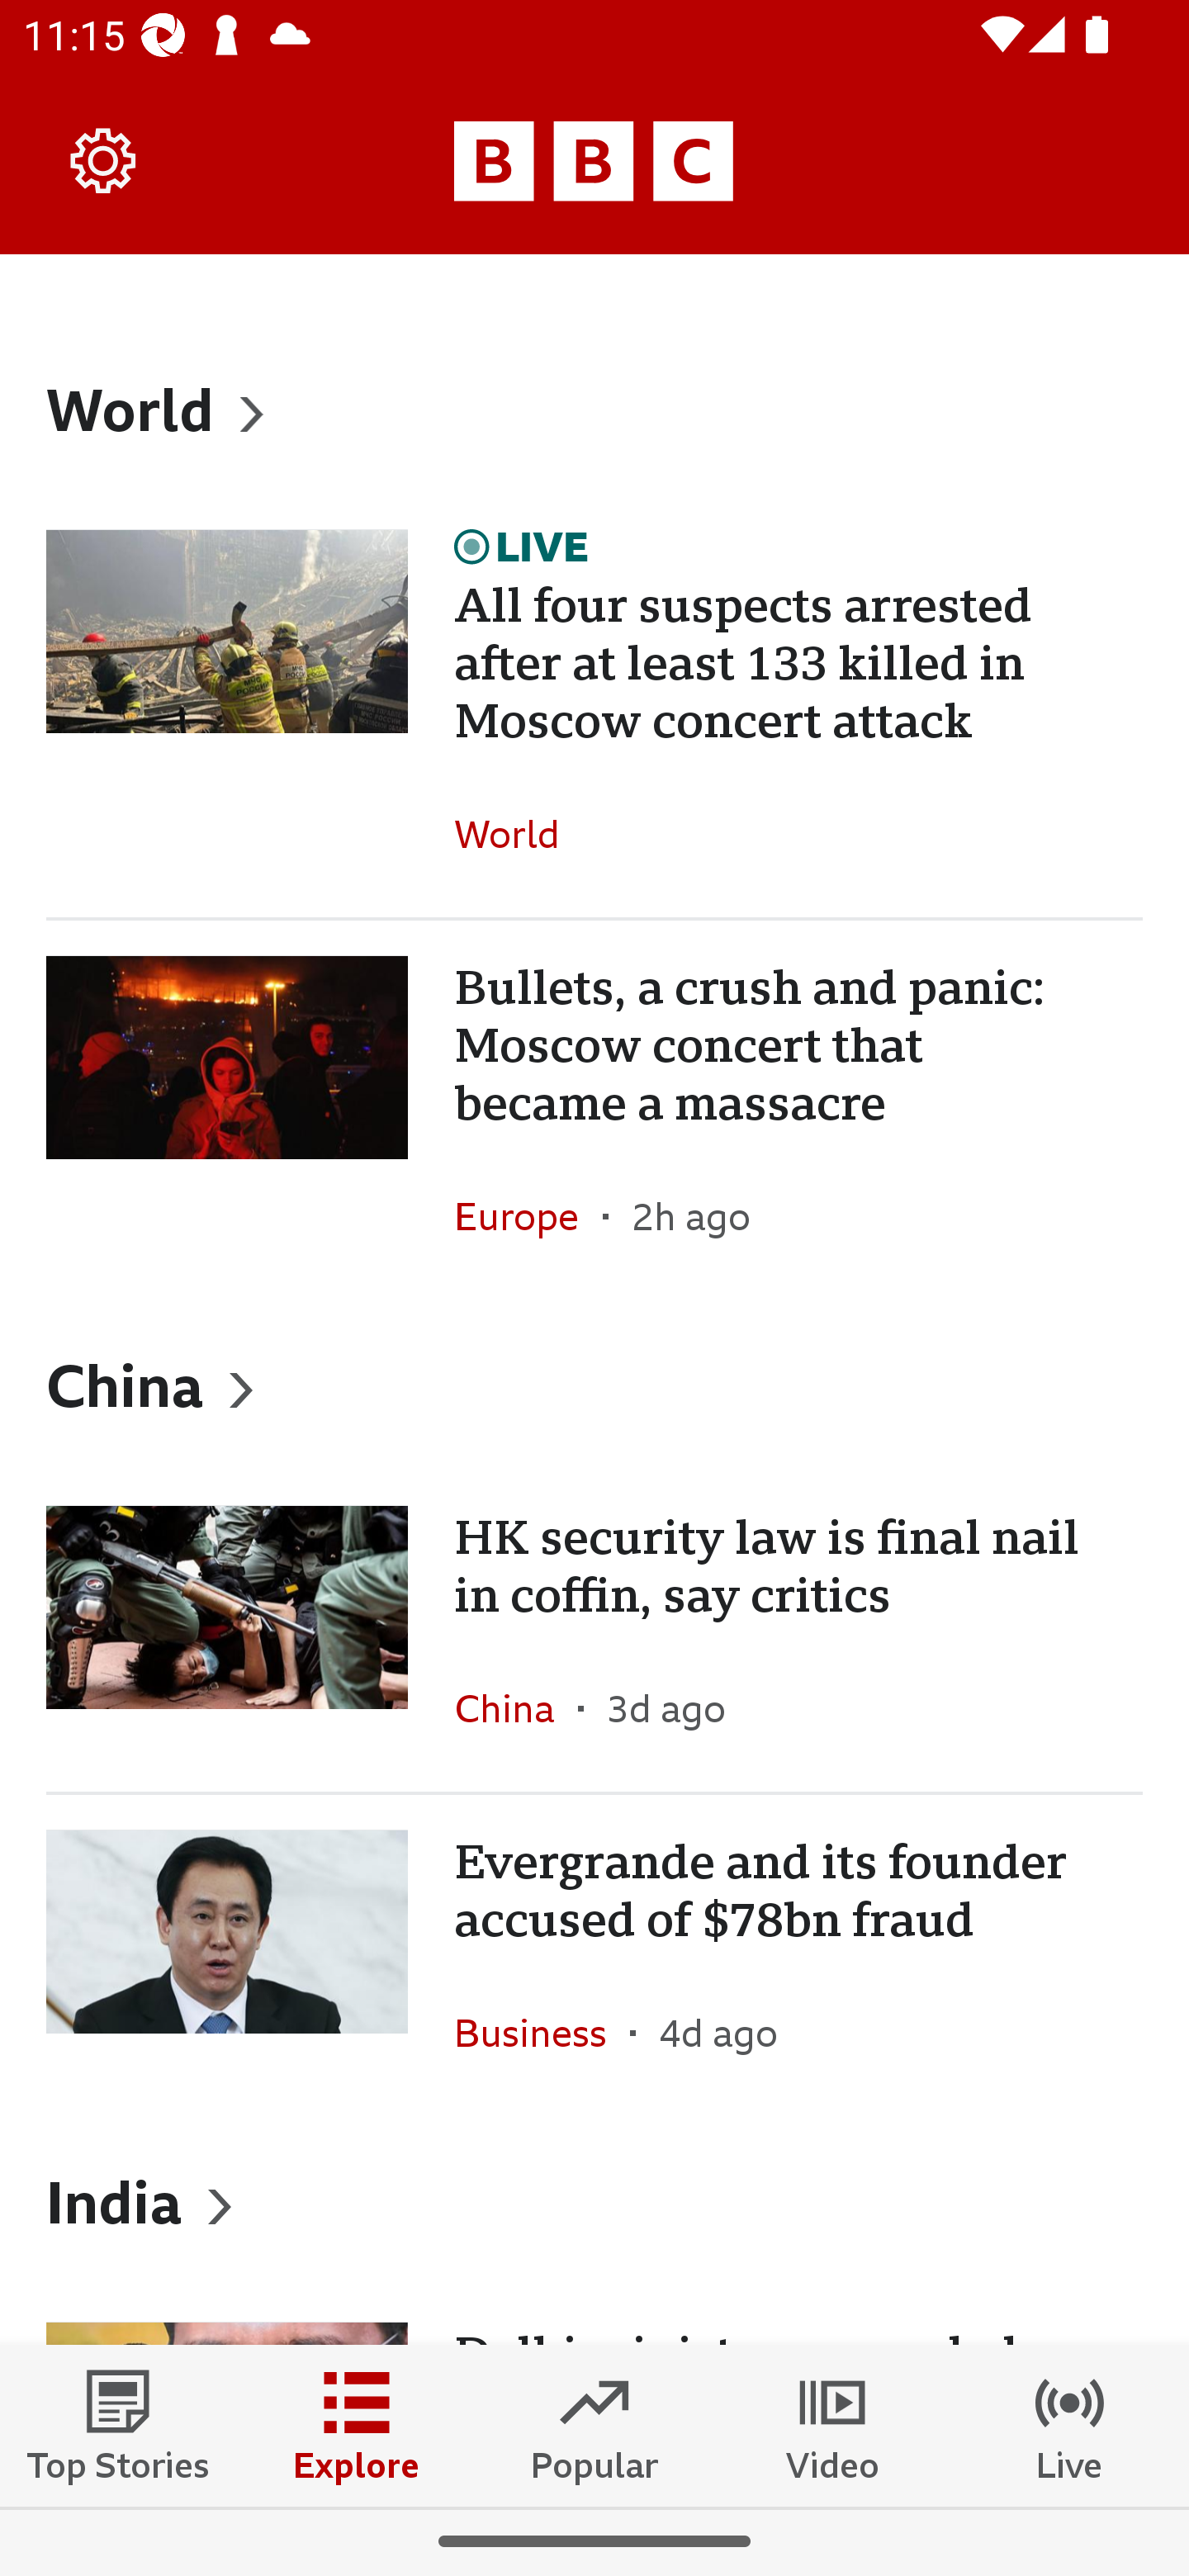 This screenshot has width=1189, height=2576. Describe the element at coordinates (832, 2425) in the screenshot. I see `Video` at that location.